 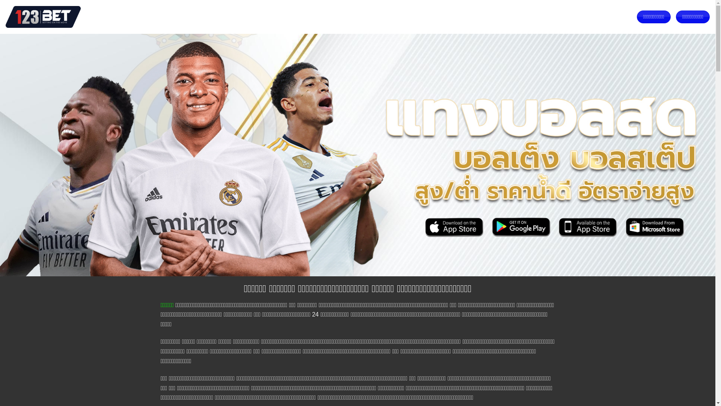 What do you see at coordinates (43, 17) in the screenshot?
I see `herning2022` at bounding box center [43, 17].